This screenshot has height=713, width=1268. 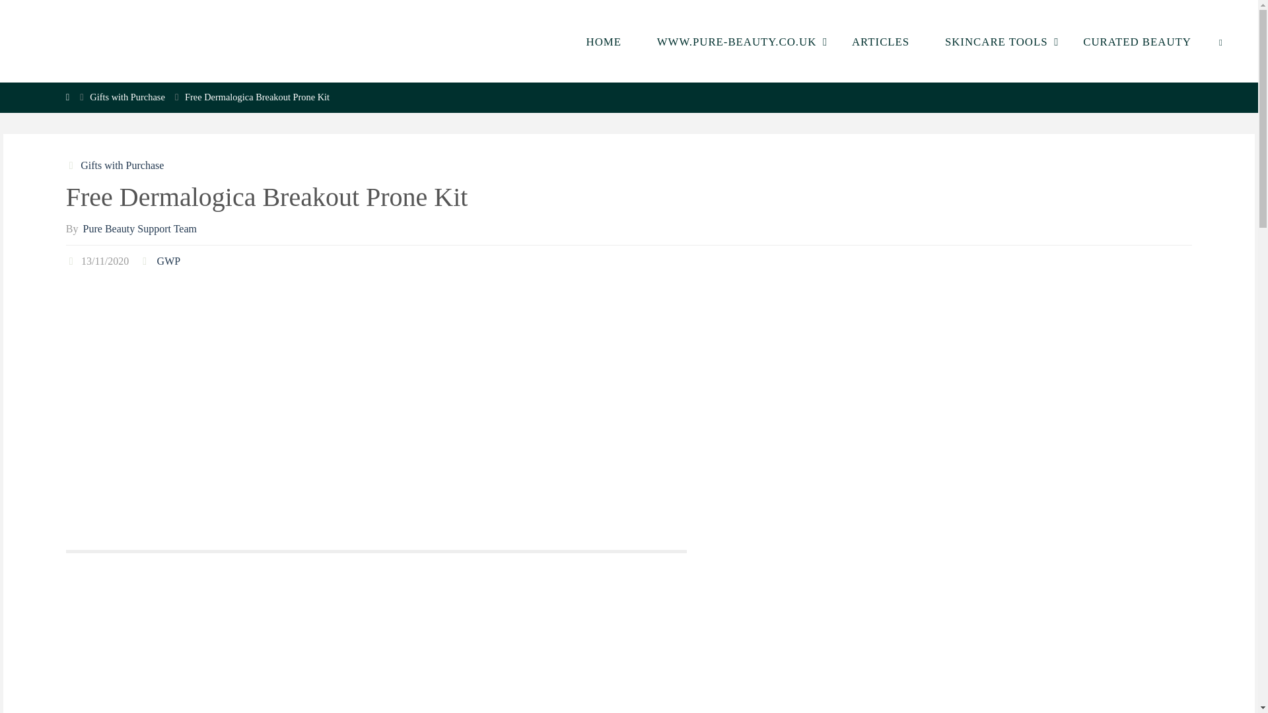 What do you see at coordinates (72, 260) in the screenshot?
I see `Date` at bounding box center [72, 260].